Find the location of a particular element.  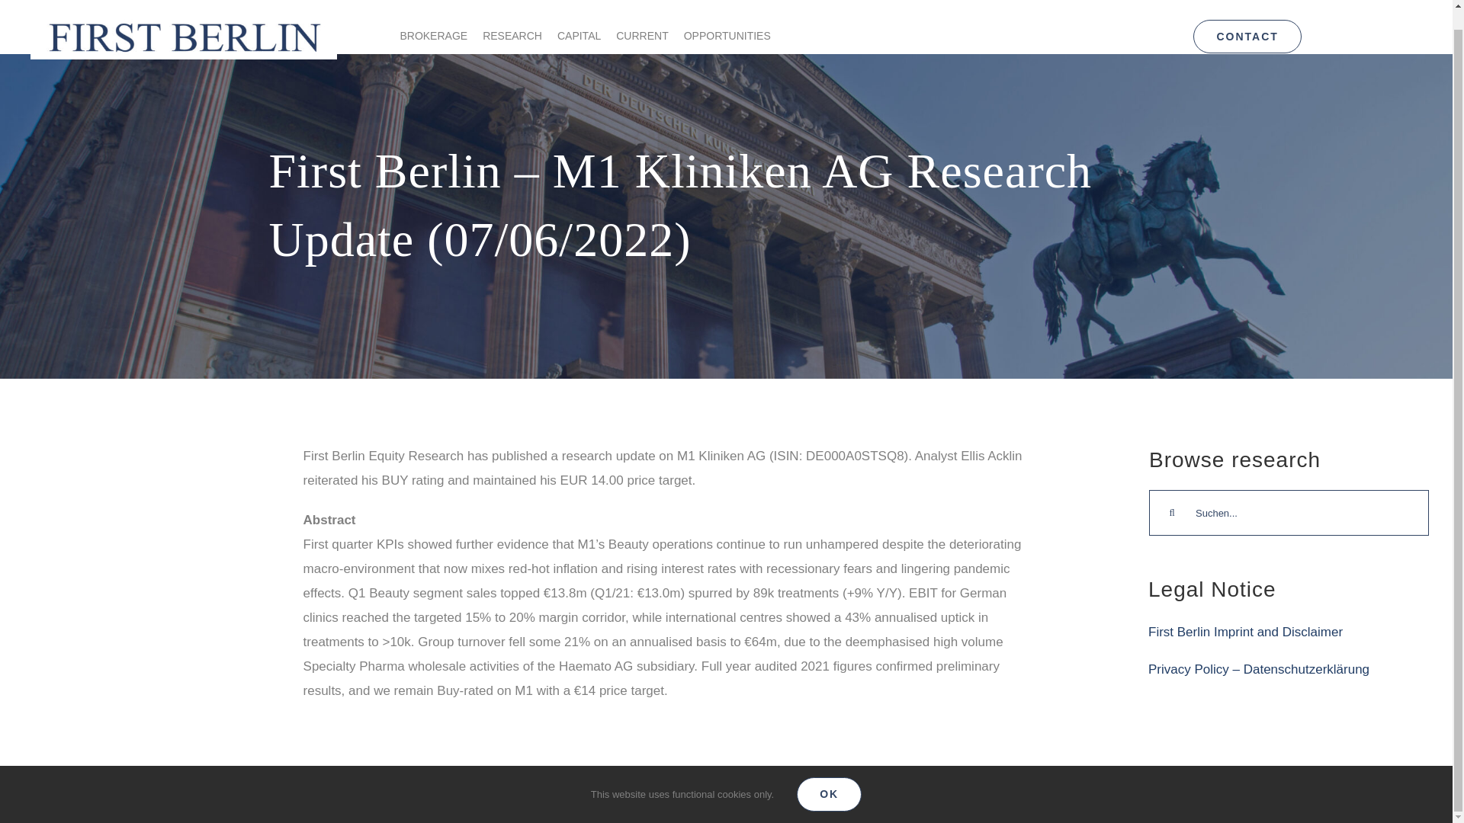

RESEARCH is located at coordinates (512, 27).